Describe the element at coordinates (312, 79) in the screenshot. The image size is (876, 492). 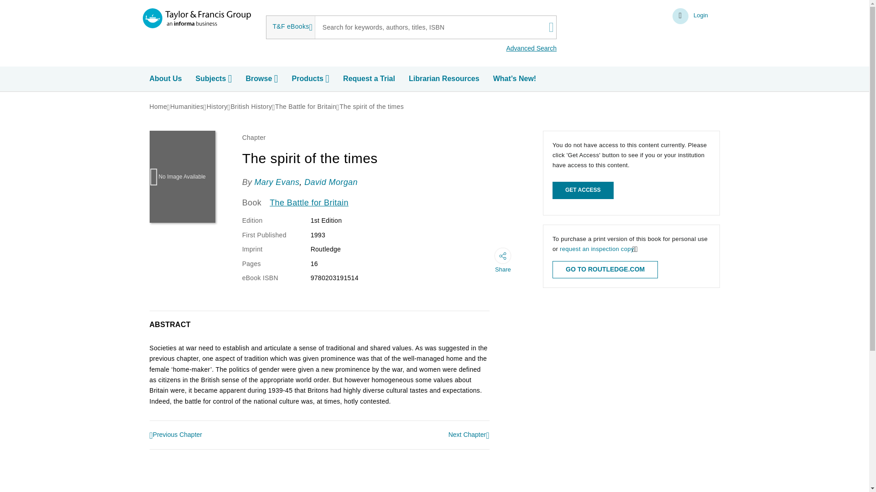
I see `Products` at that location.